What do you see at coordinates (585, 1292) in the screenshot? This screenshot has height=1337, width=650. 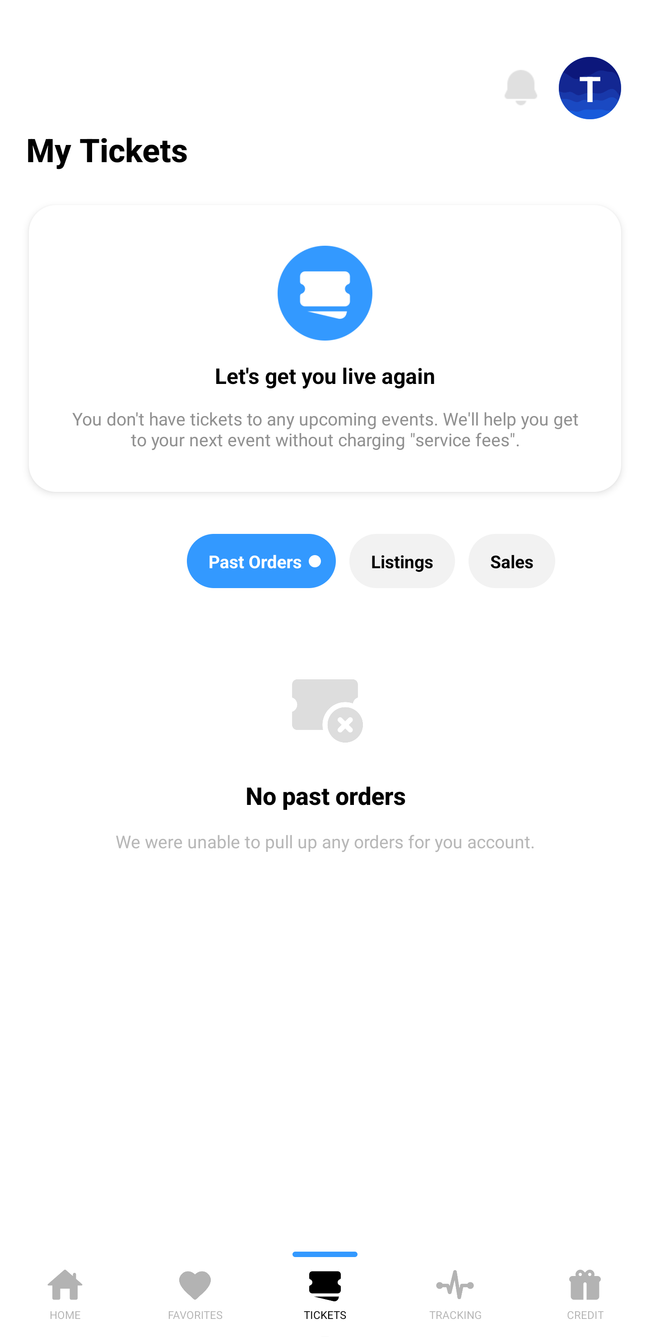 I see `CREDIT` at bounding box center [585, 1292].